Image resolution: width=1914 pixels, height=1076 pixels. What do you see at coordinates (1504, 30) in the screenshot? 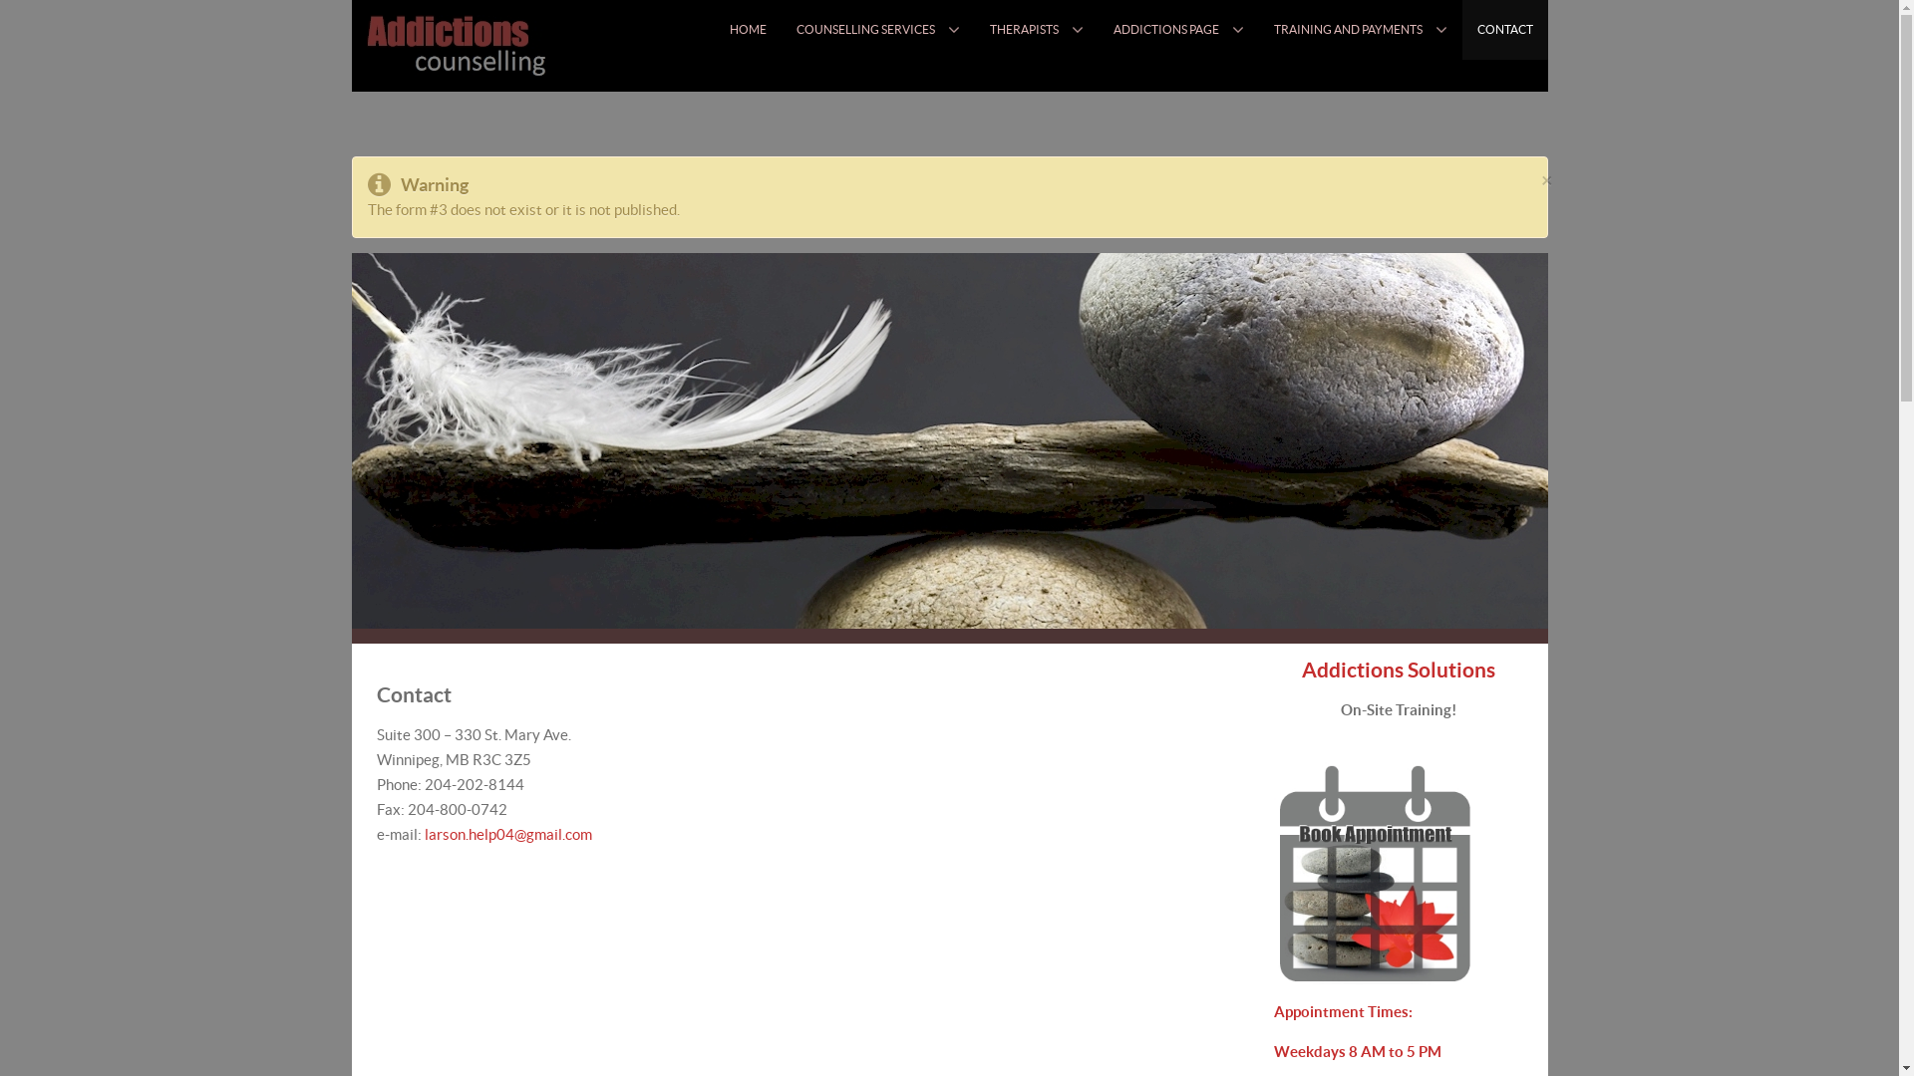
I see `CONTACT` at bounding box center [1504, 30].